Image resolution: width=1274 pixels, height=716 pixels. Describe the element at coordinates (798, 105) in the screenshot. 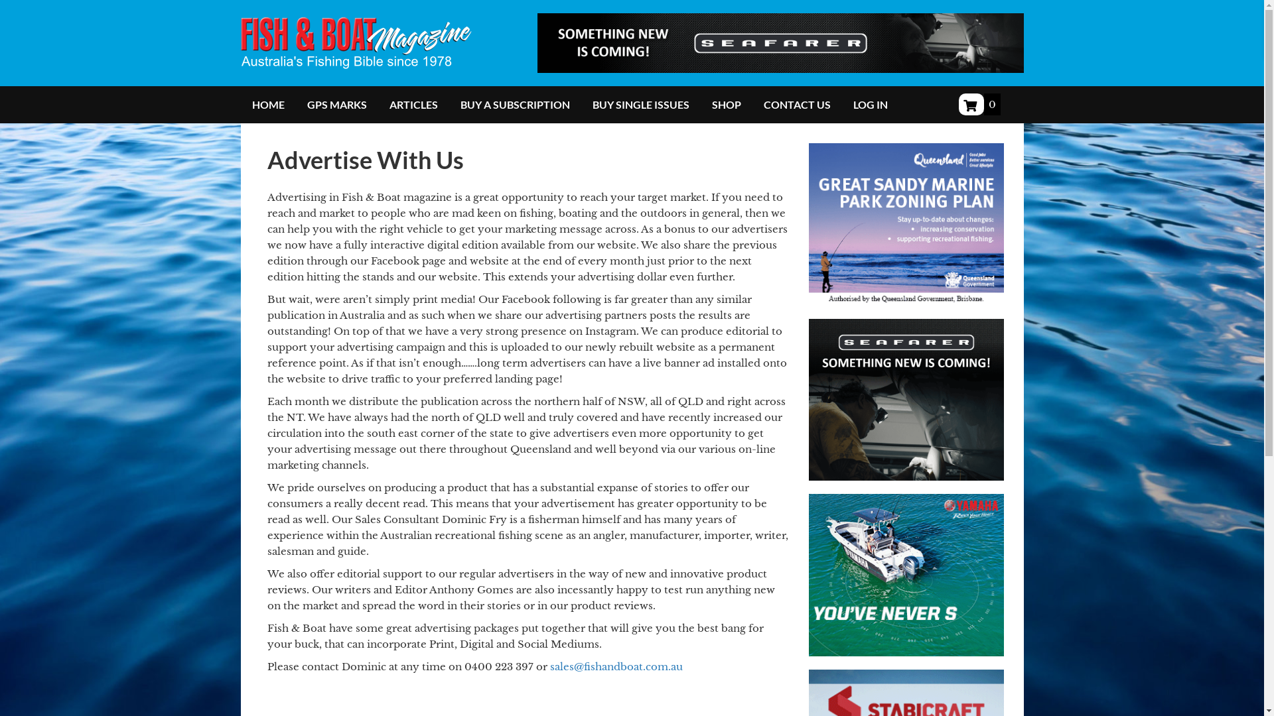

I see `CONTACT US` at that location.